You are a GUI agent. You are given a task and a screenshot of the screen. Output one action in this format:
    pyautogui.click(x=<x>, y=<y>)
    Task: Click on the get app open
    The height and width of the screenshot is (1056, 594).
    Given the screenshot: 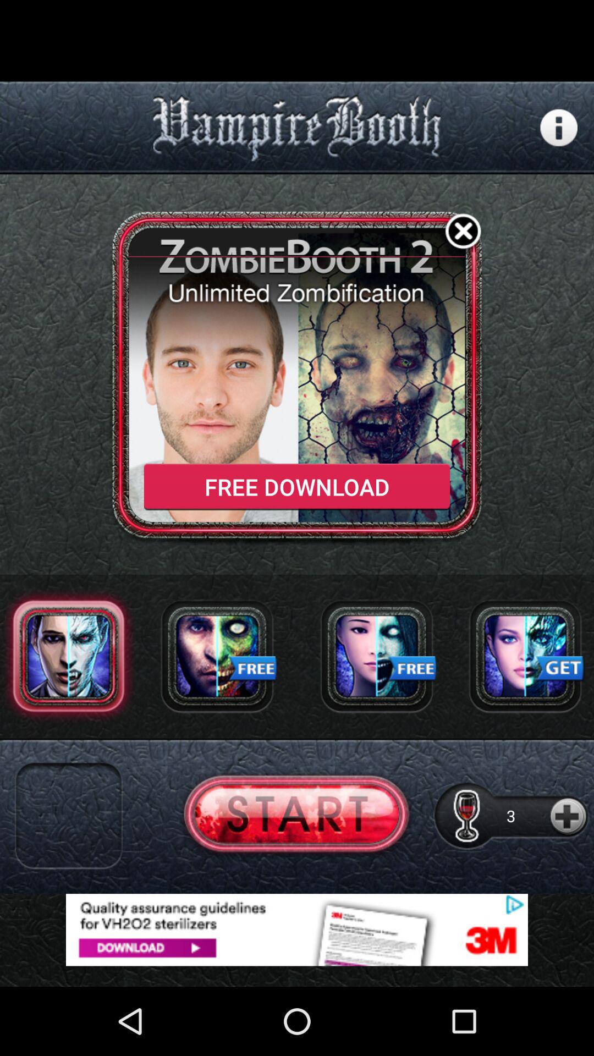 What is the action you would take?
    pyautogui.click(x=525, y=656)
    